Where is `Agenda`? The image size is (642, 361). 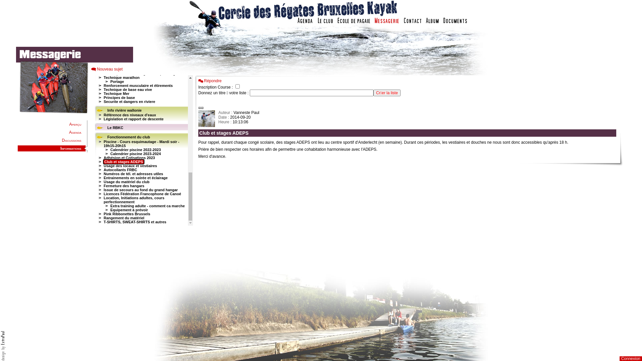 Agenda is located at coordinates (75, 132).